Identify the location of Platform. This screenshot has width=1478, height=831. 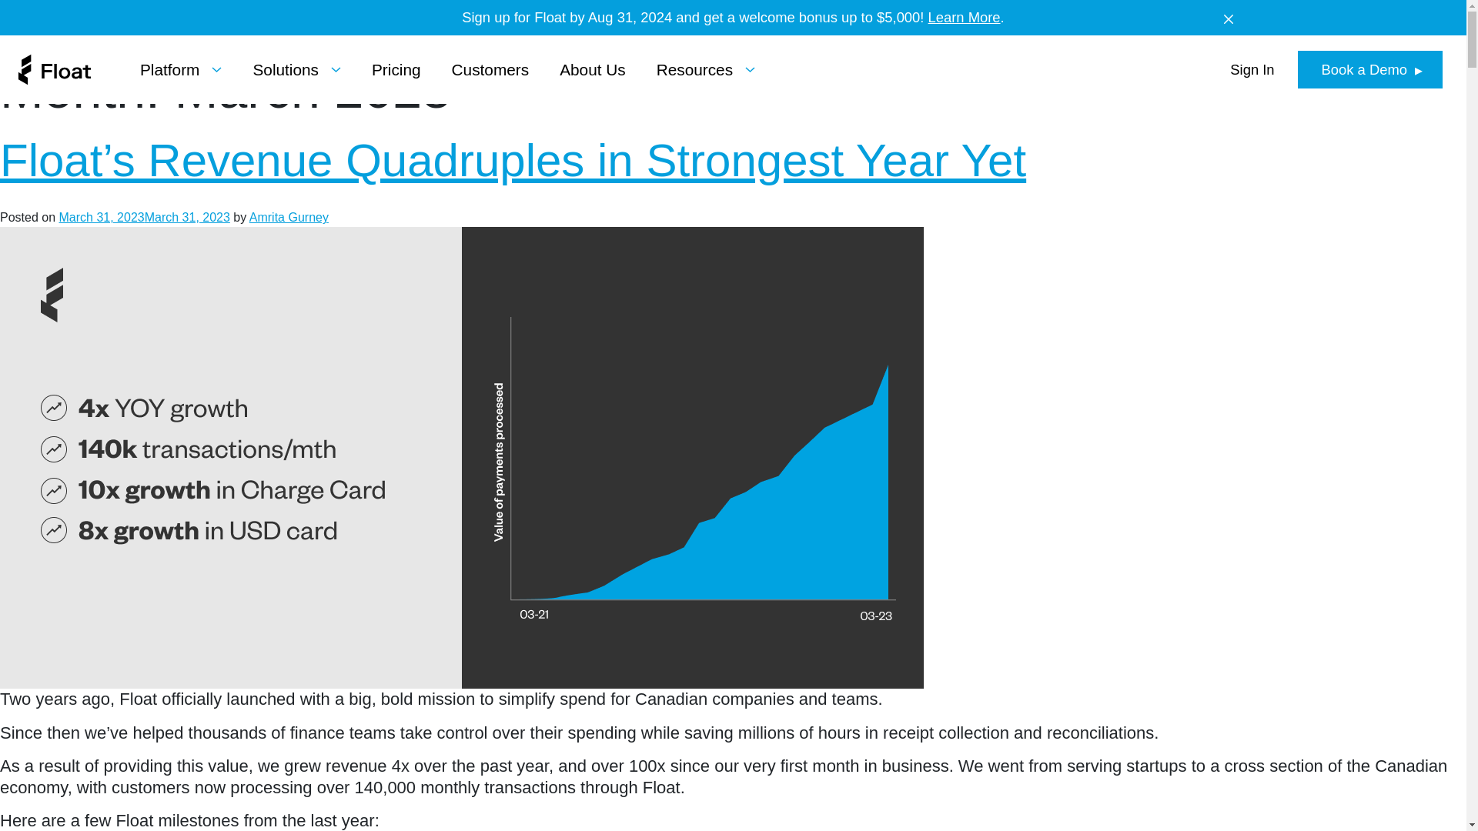
(181, 69).